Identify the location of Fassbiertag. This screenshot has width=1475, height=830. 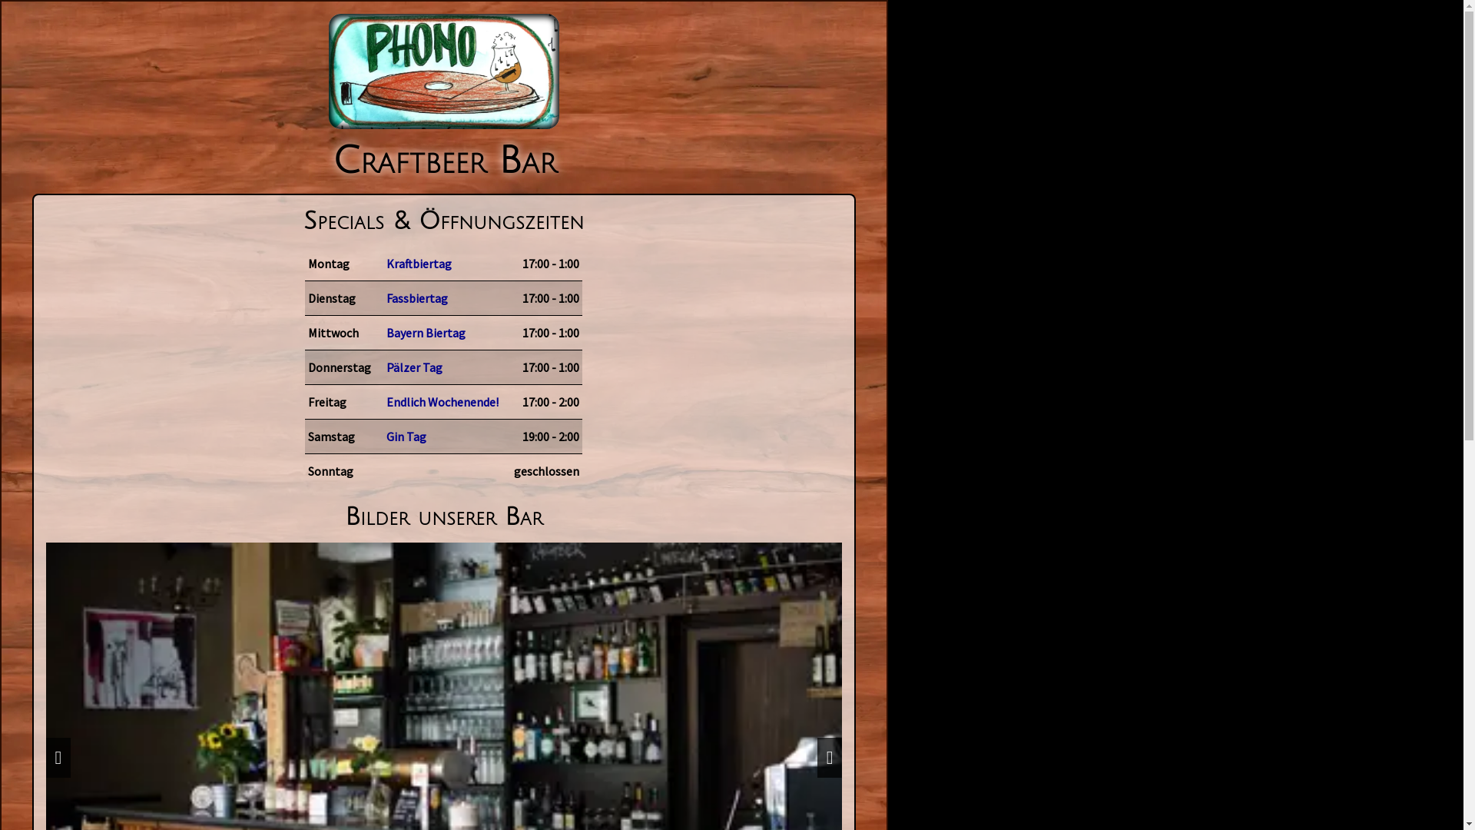
(442, 298).